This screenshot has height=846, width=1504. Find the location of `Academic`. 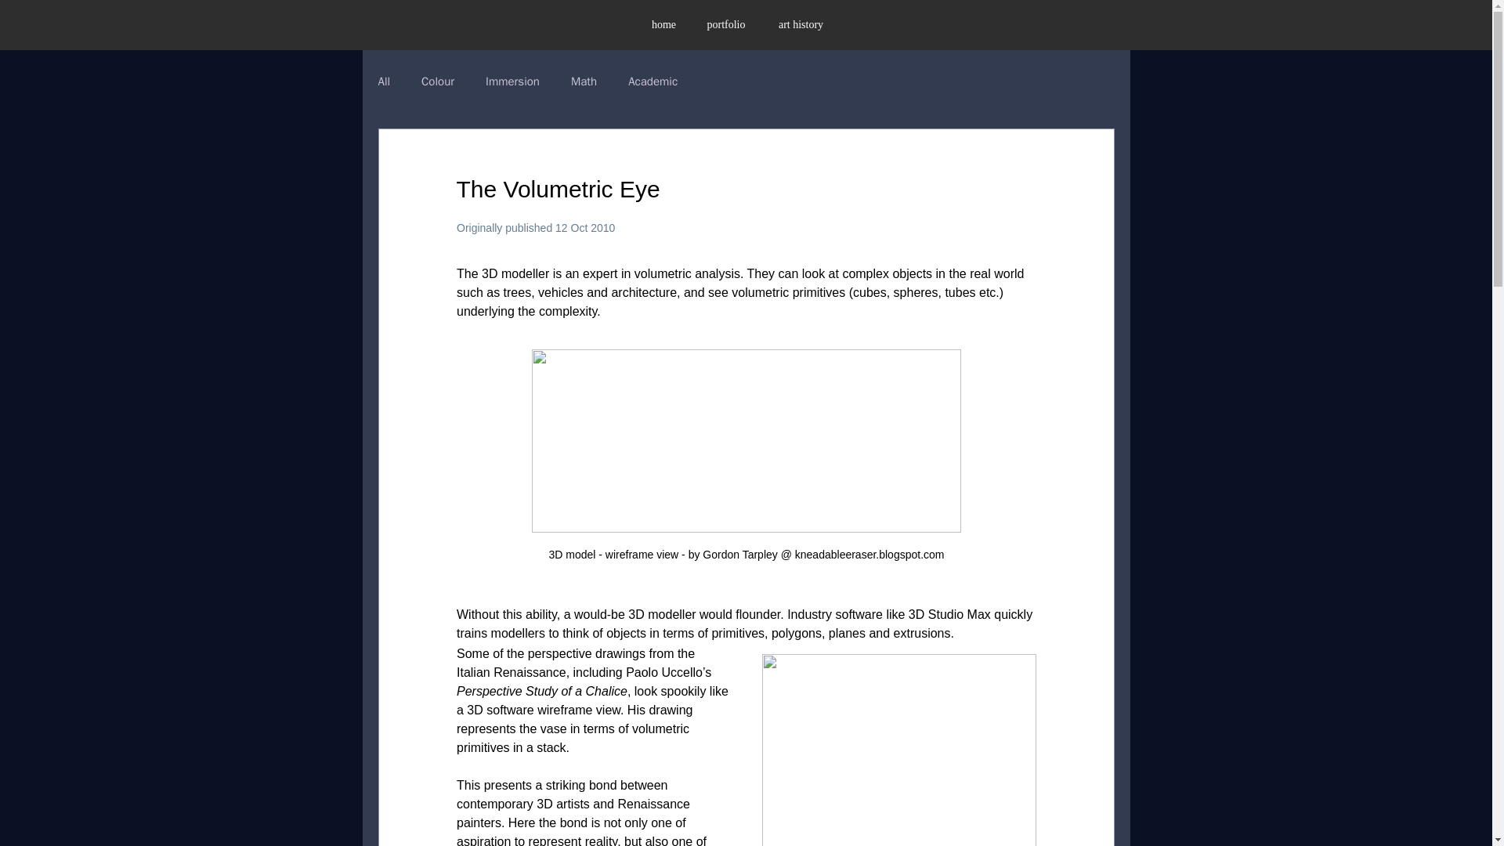

Academic is located at coordinates (653, 81).